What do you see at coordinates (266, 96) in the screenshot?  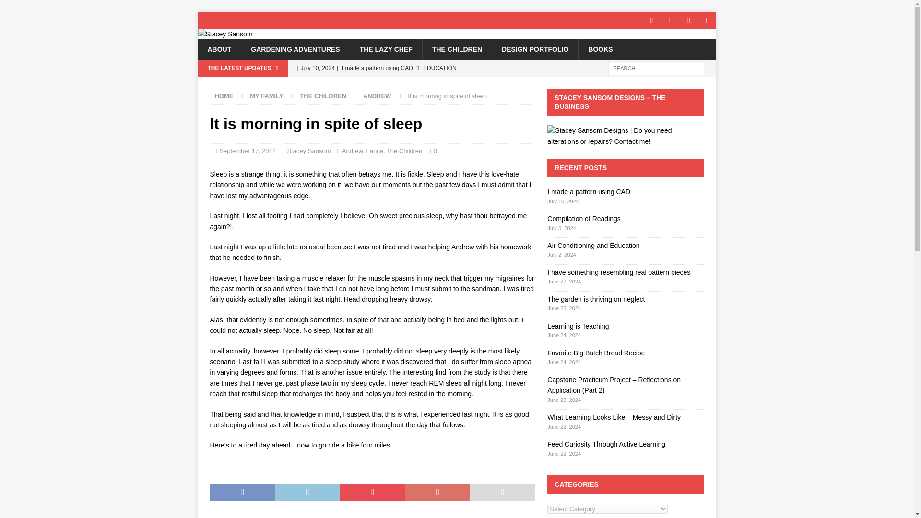 I see `MY FAMILY` at bounding box center [266, 96].